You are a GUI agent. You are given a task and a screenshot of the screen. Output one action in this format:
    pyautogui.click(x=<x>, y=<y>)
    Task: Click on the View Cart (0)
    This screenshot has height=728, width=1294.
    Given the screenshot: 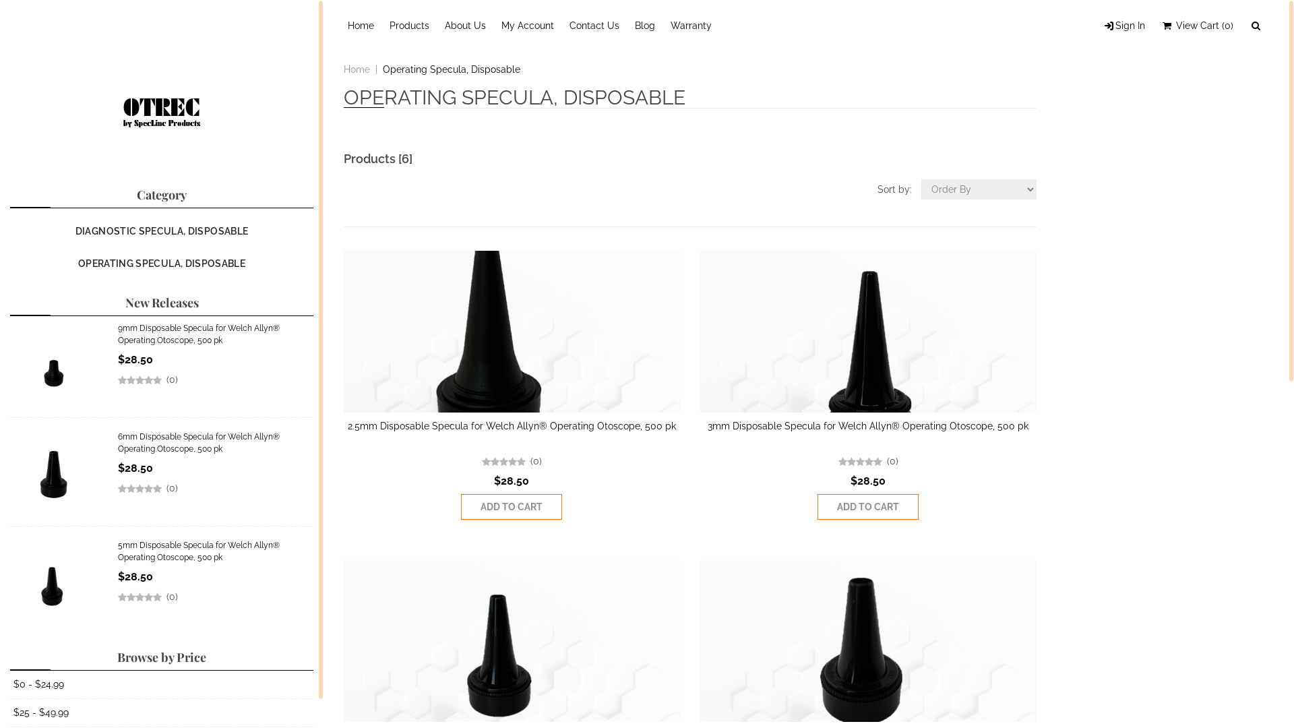 What is the action you would take?
    pyautogui.click(x=1197, y=26)
    